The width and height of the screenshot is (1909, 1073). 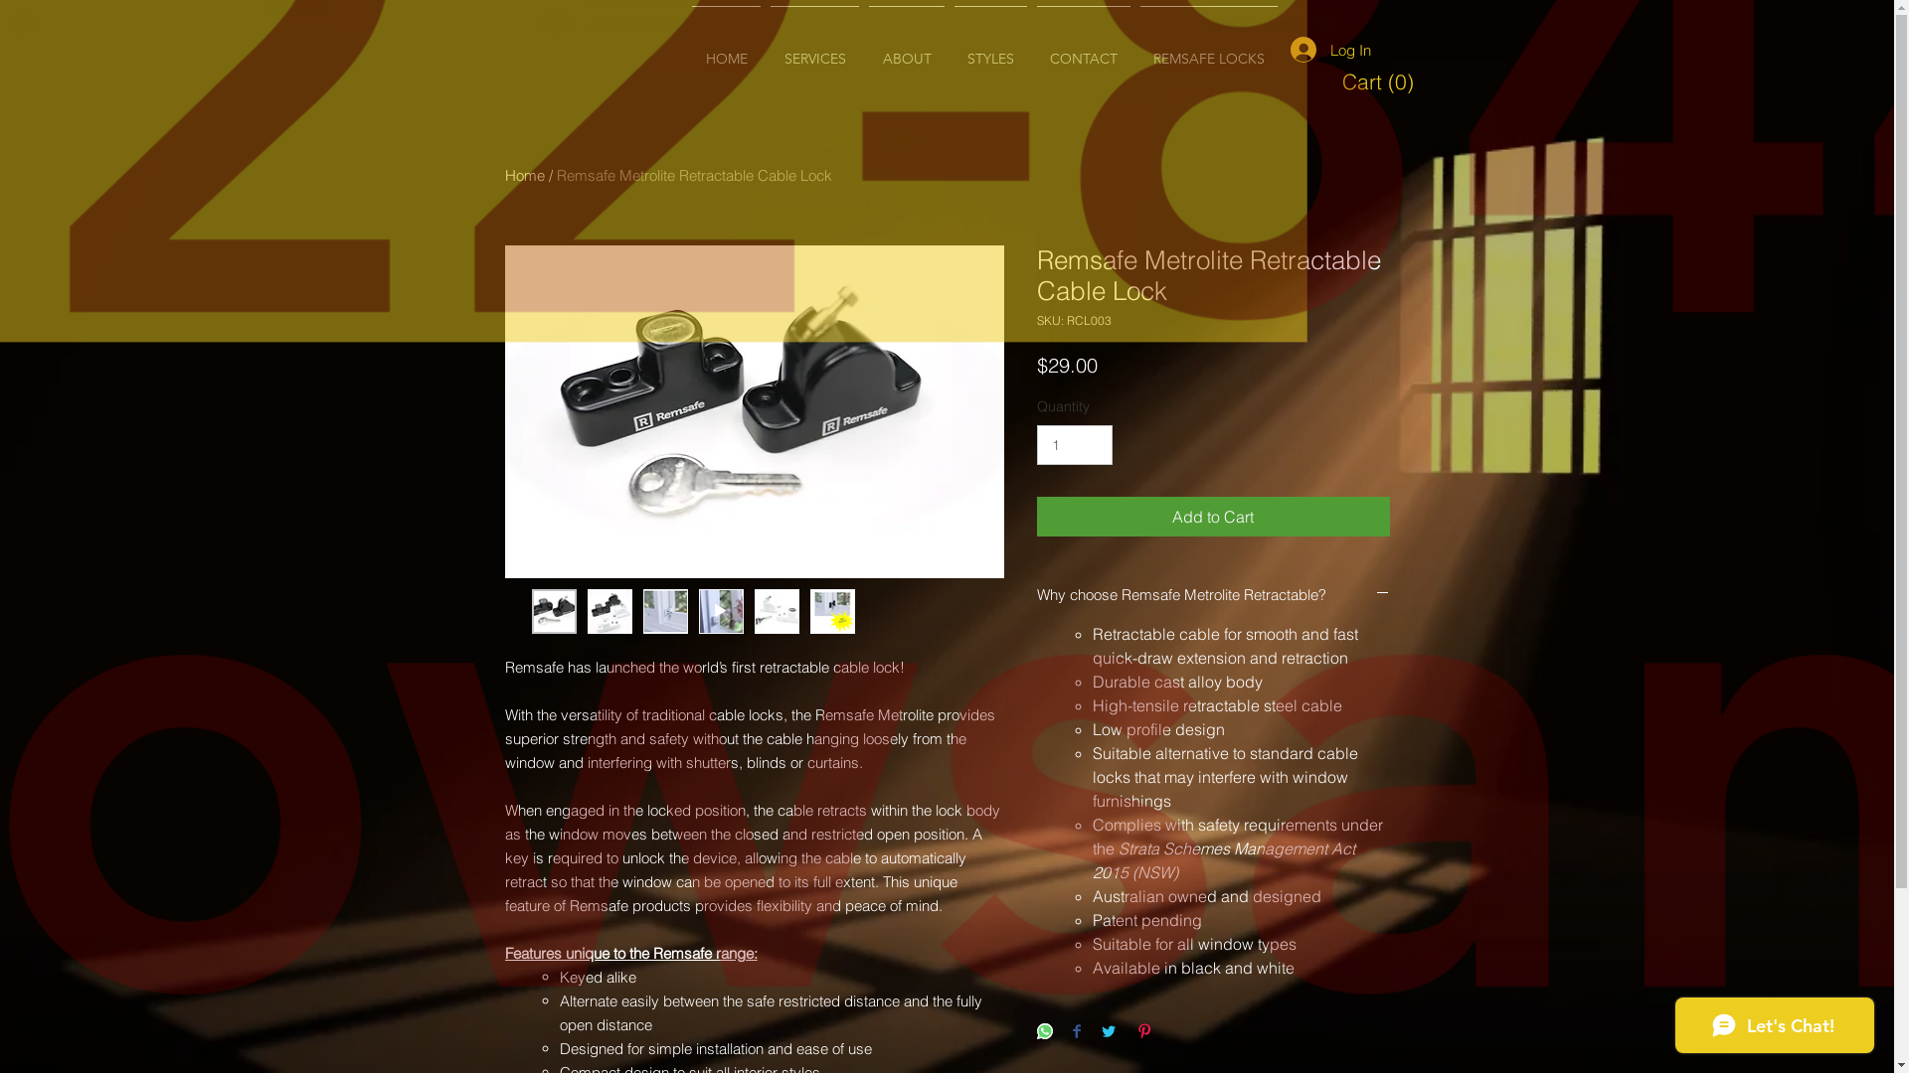 I want to click on ABOUT, so click(x=907, y=50).